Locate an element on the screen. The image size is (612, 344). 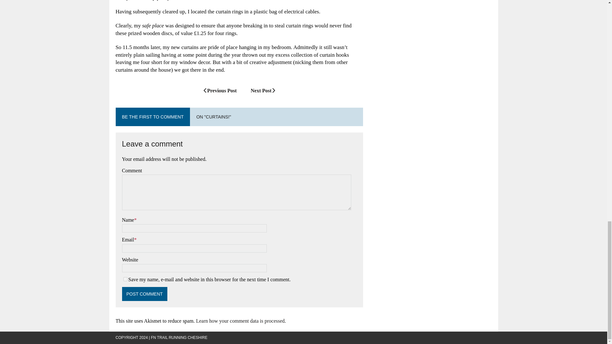
yes is located at coordinates (125, 279).